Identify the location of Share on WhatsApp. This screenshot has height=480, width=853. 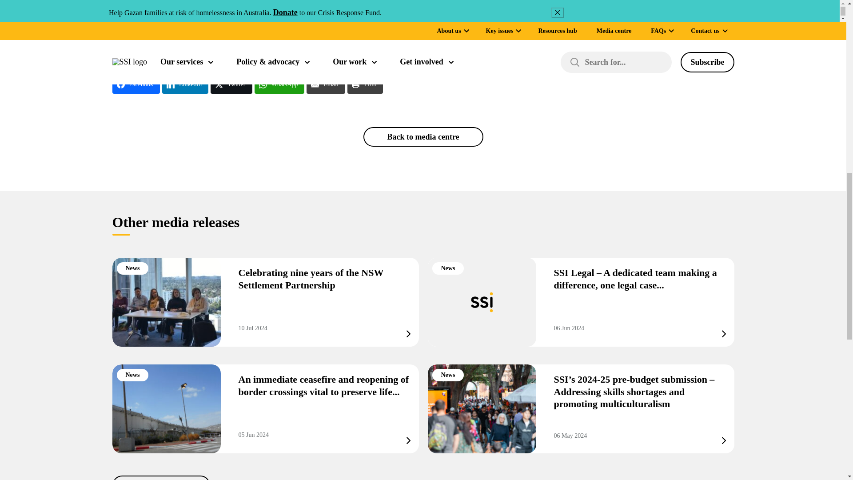
(279, 84).